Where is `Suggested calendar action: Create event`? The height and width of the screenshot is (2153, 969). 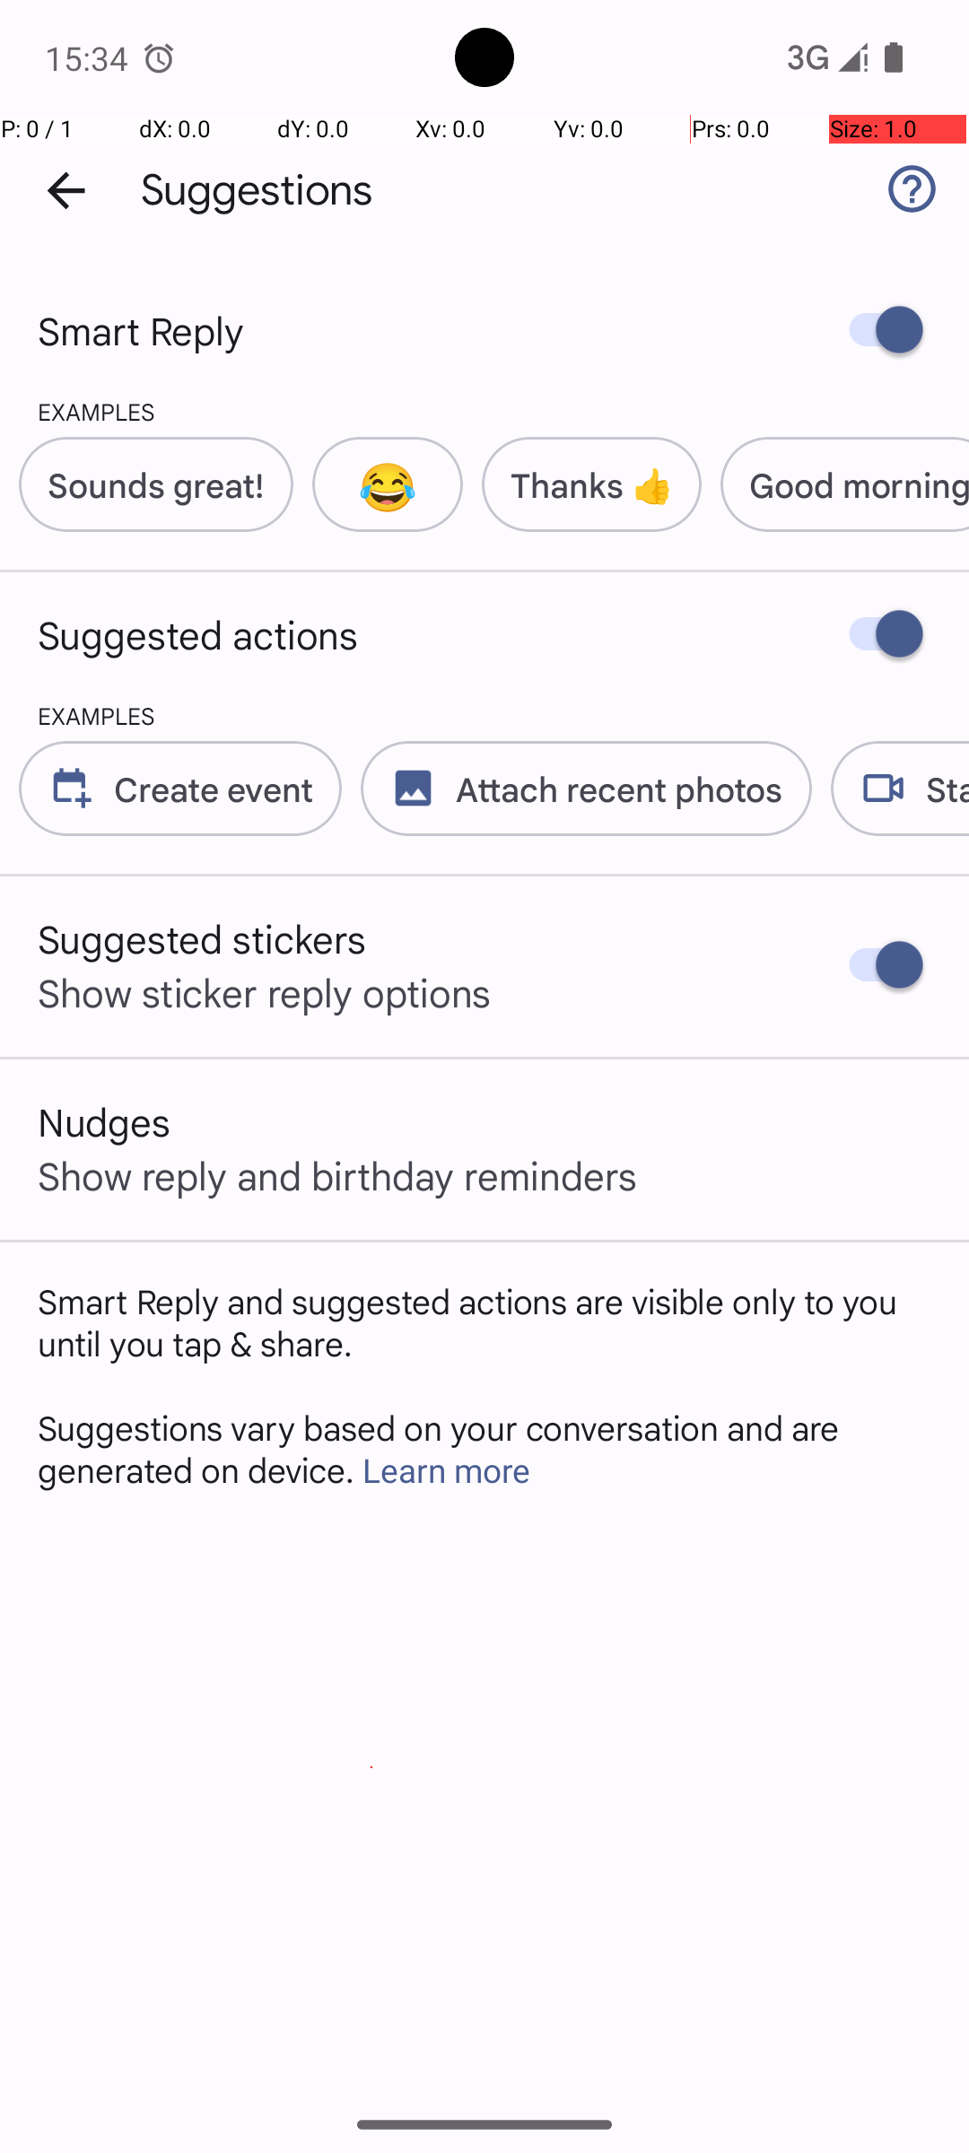
Suggested calendar action: Create event is located at coordinates (170, 789).